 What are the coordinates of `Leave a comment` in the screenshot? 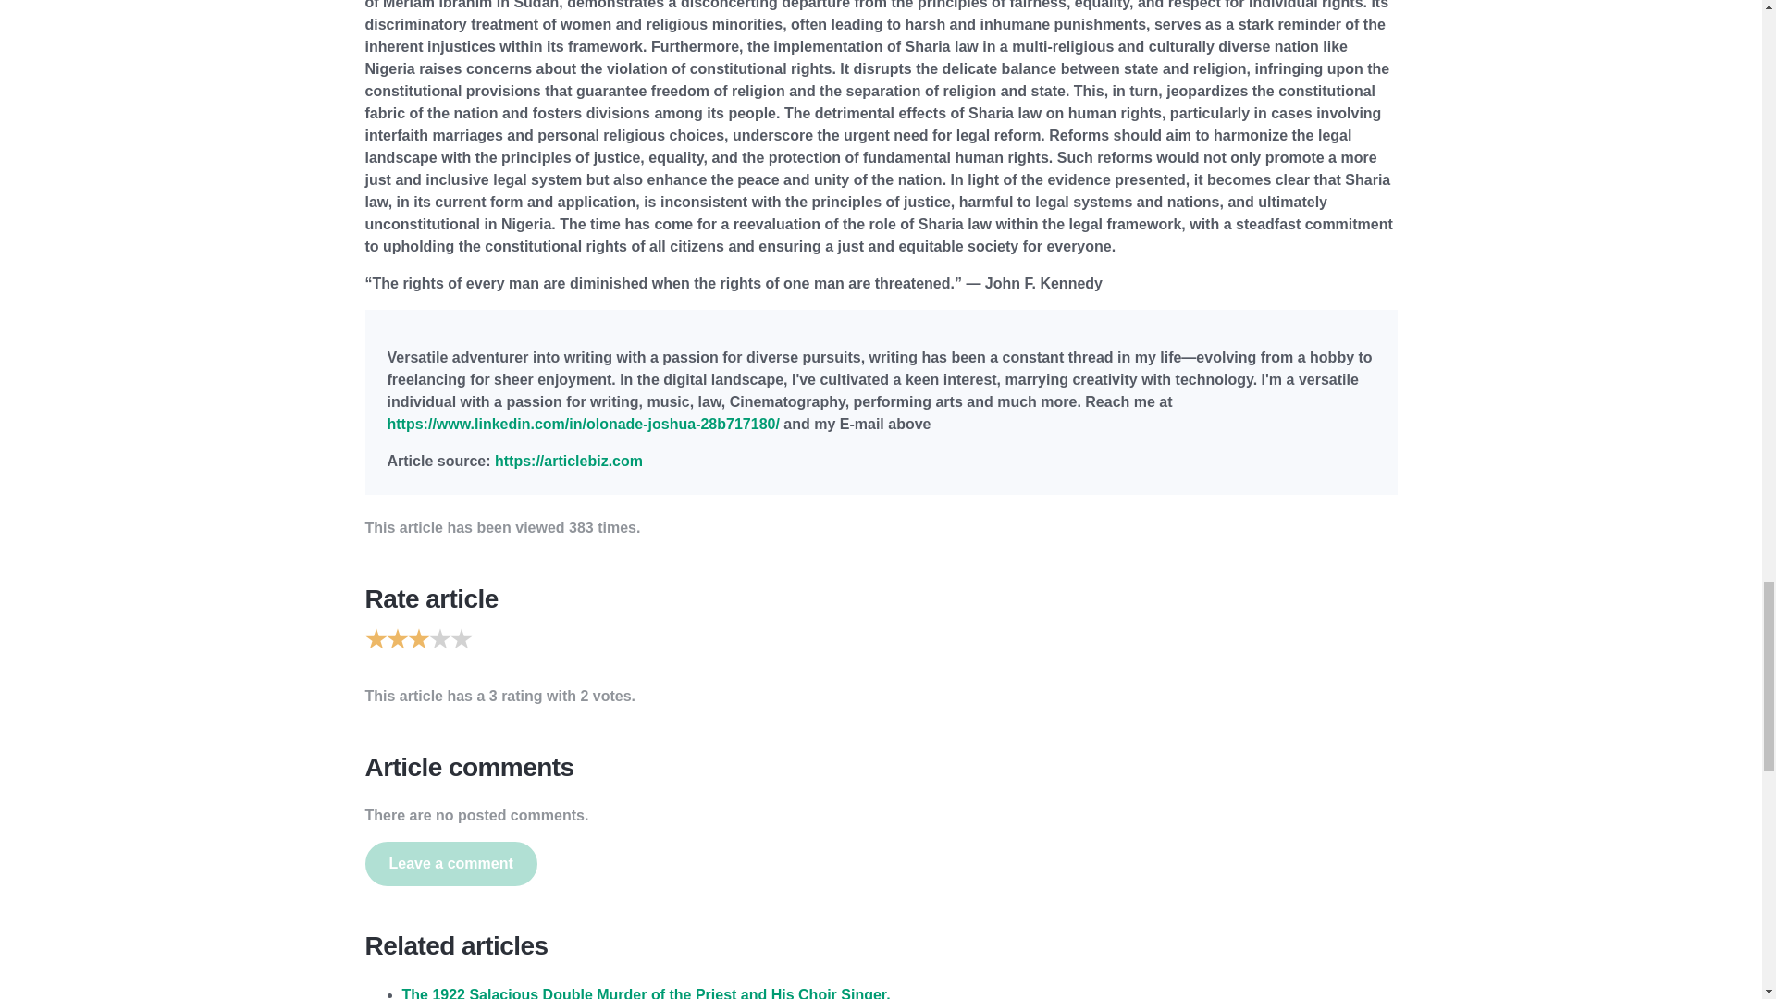 It's located at (450, 864).